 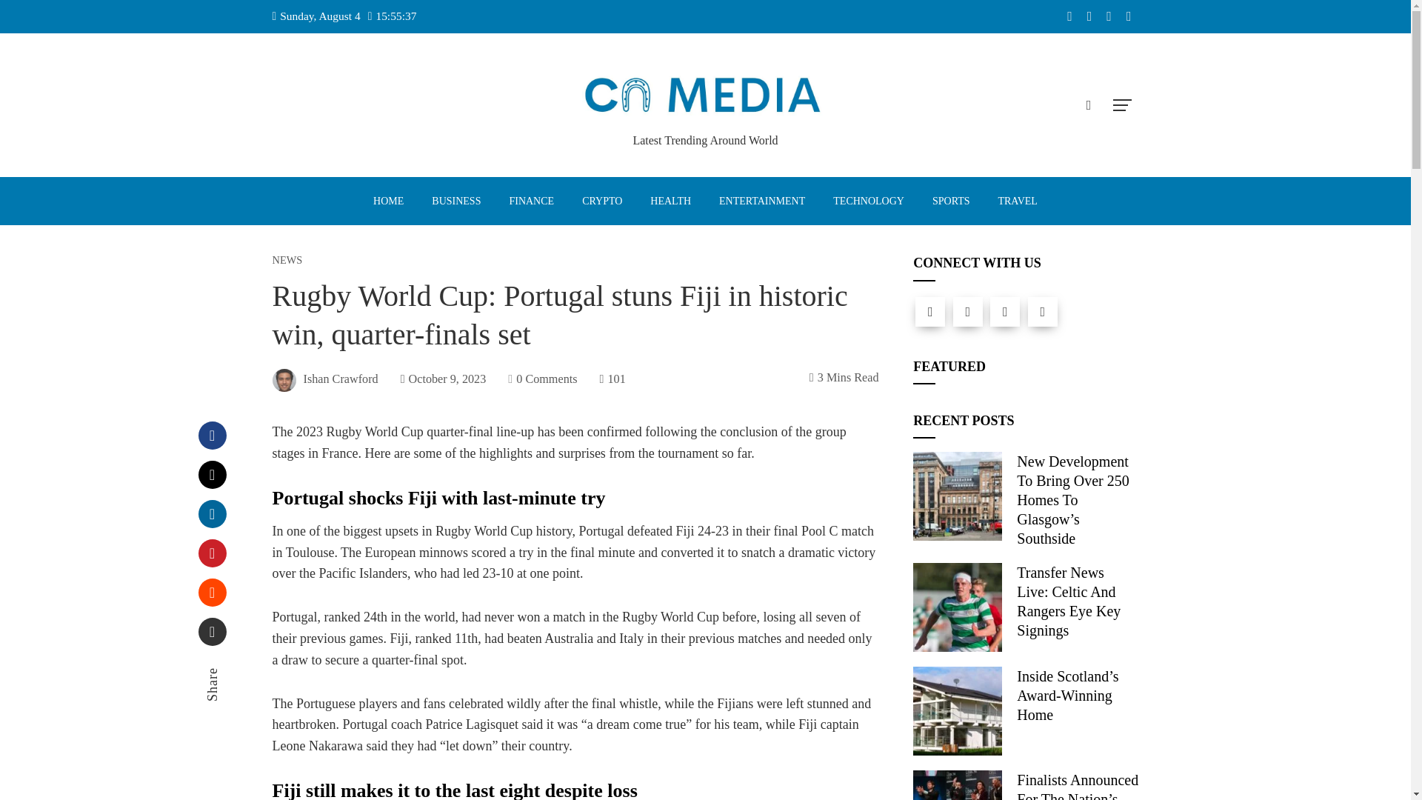 I want to click on Stumbleupon, so click(x=212, y=592).